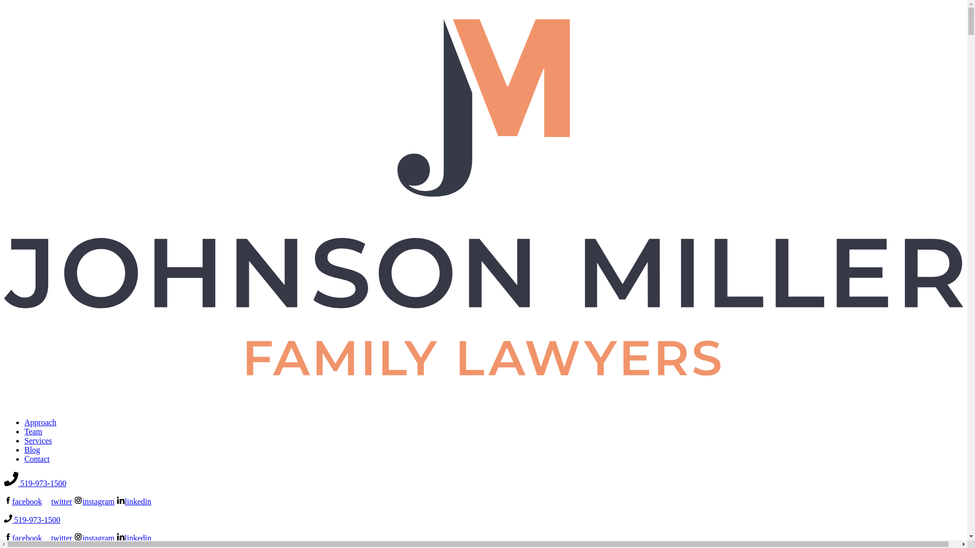 The image size is (975, 548). I want to click on 519-973-1500, so click(35, 483).